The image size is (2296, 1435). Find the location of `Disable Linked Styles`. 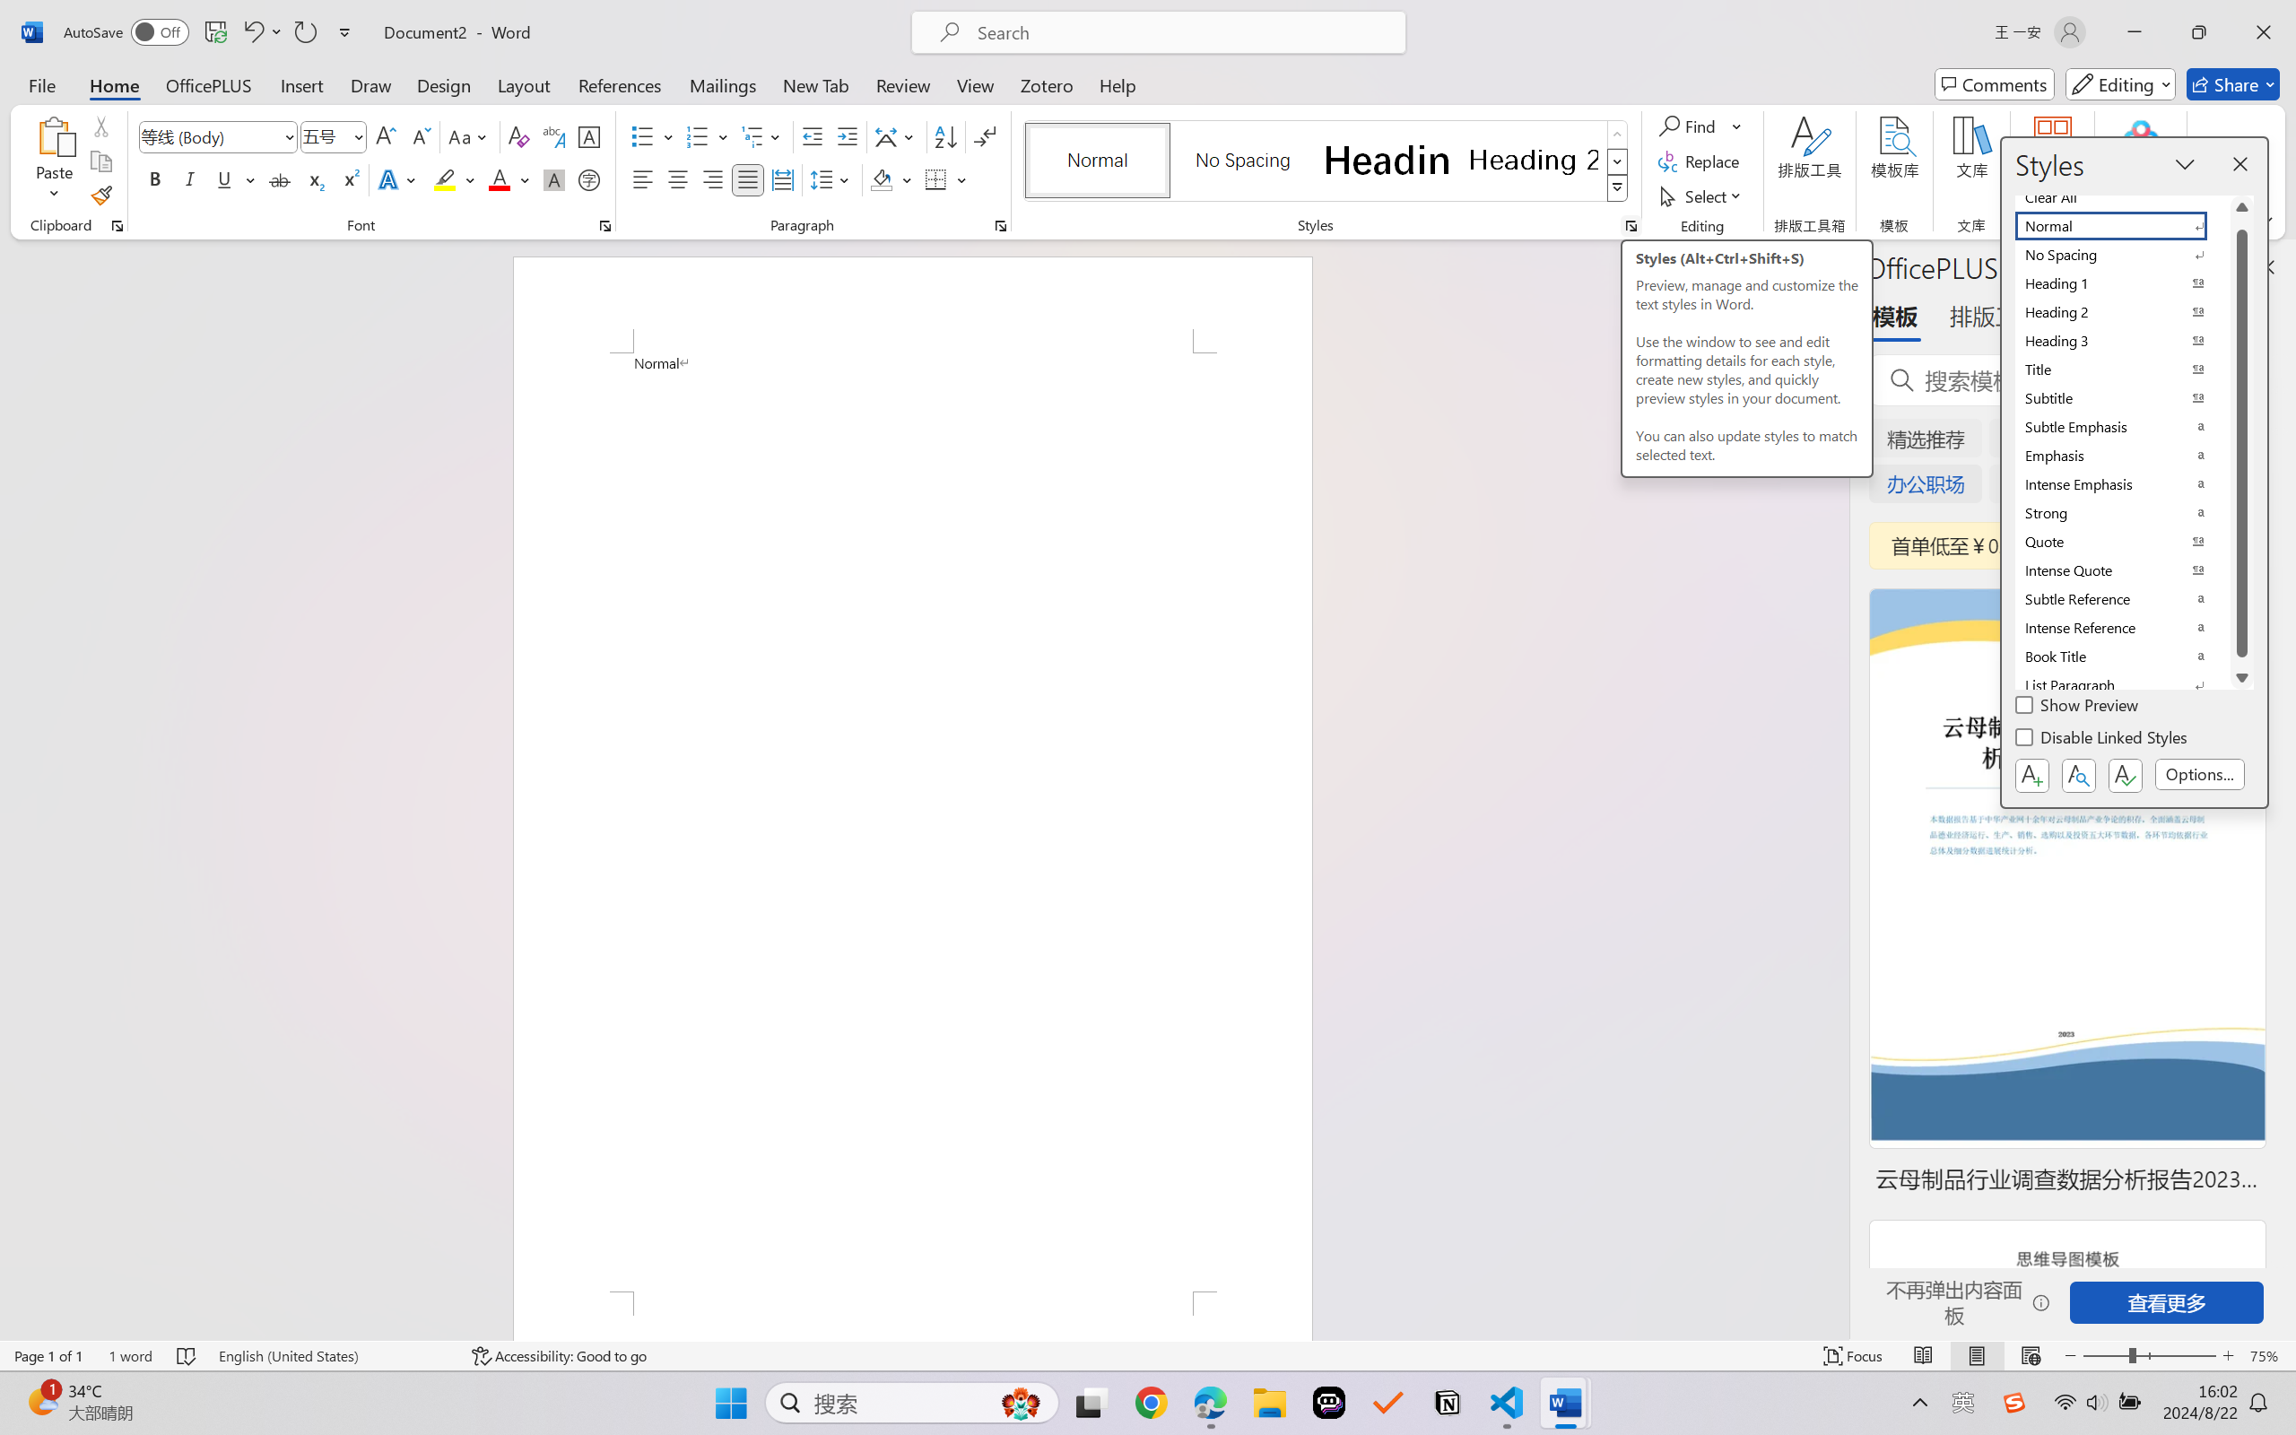

Disable Linked Styles is located at coordinates (2102, 740).